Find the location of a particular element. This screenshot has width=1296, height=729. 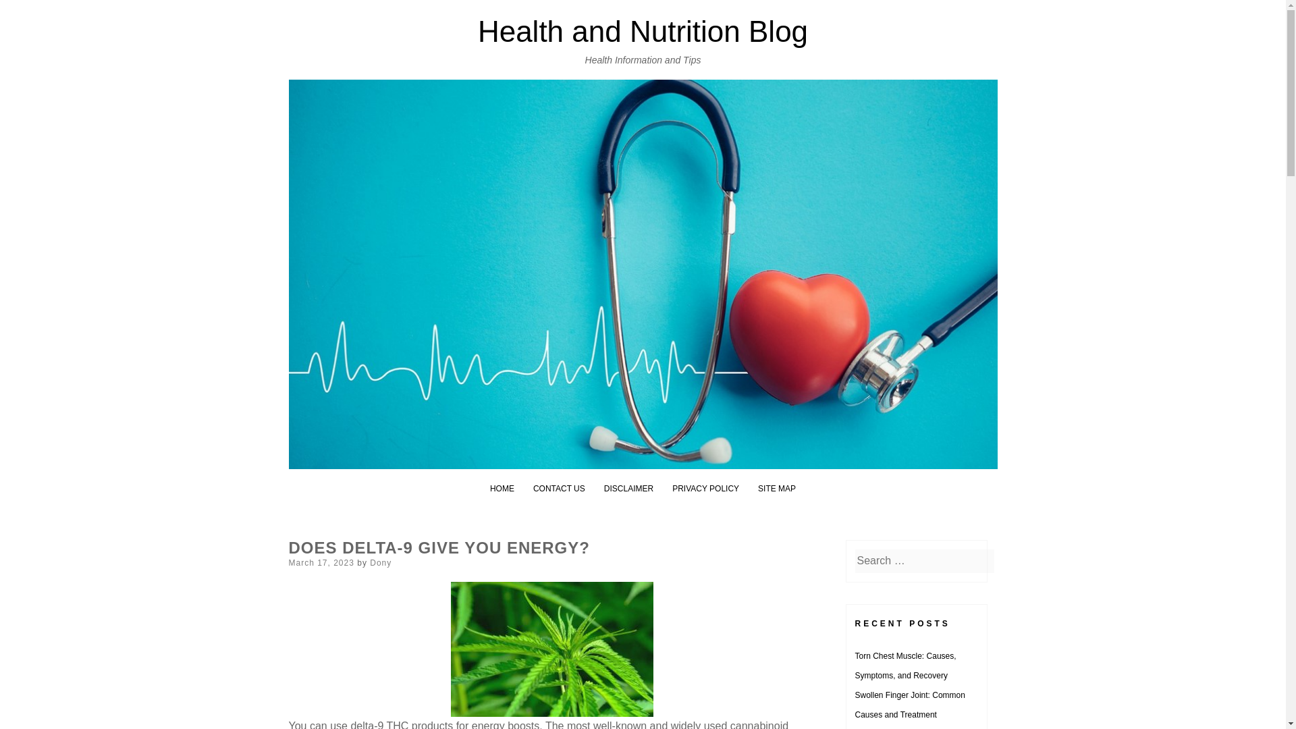

Health and Nutrition Blog is located at coordinates (643, 31).